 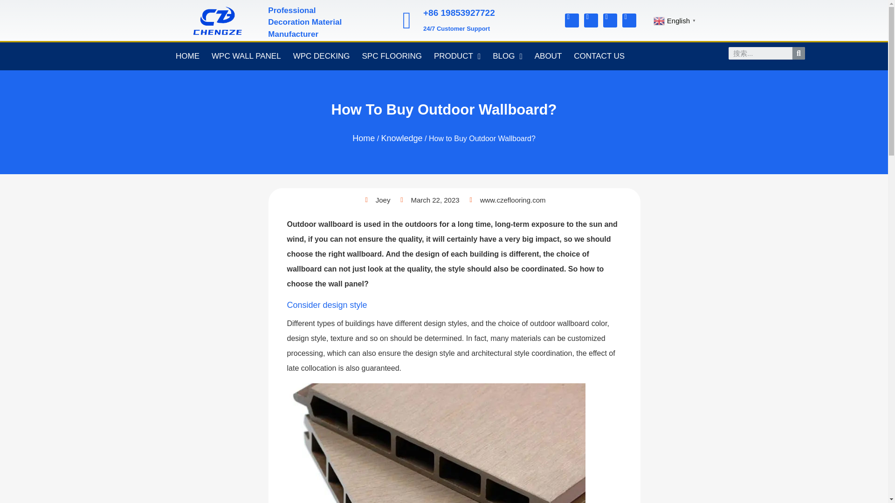 What do you see at coordinates (457, 56) in the screenshot?
I see `PRODUCT` at bounding box center [457, 56].